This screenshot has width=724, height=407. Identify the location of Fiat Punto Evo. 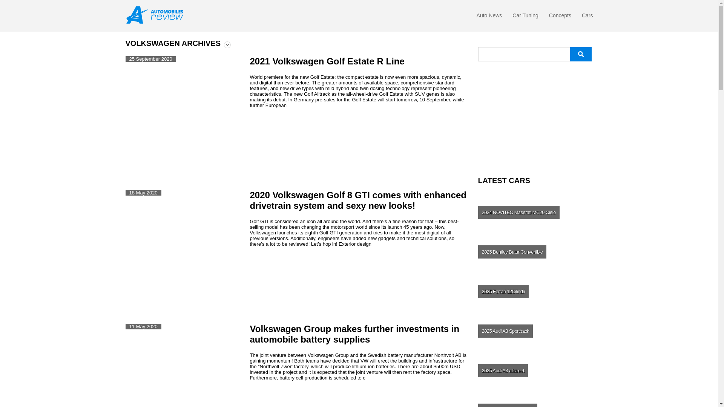
(497, 104).